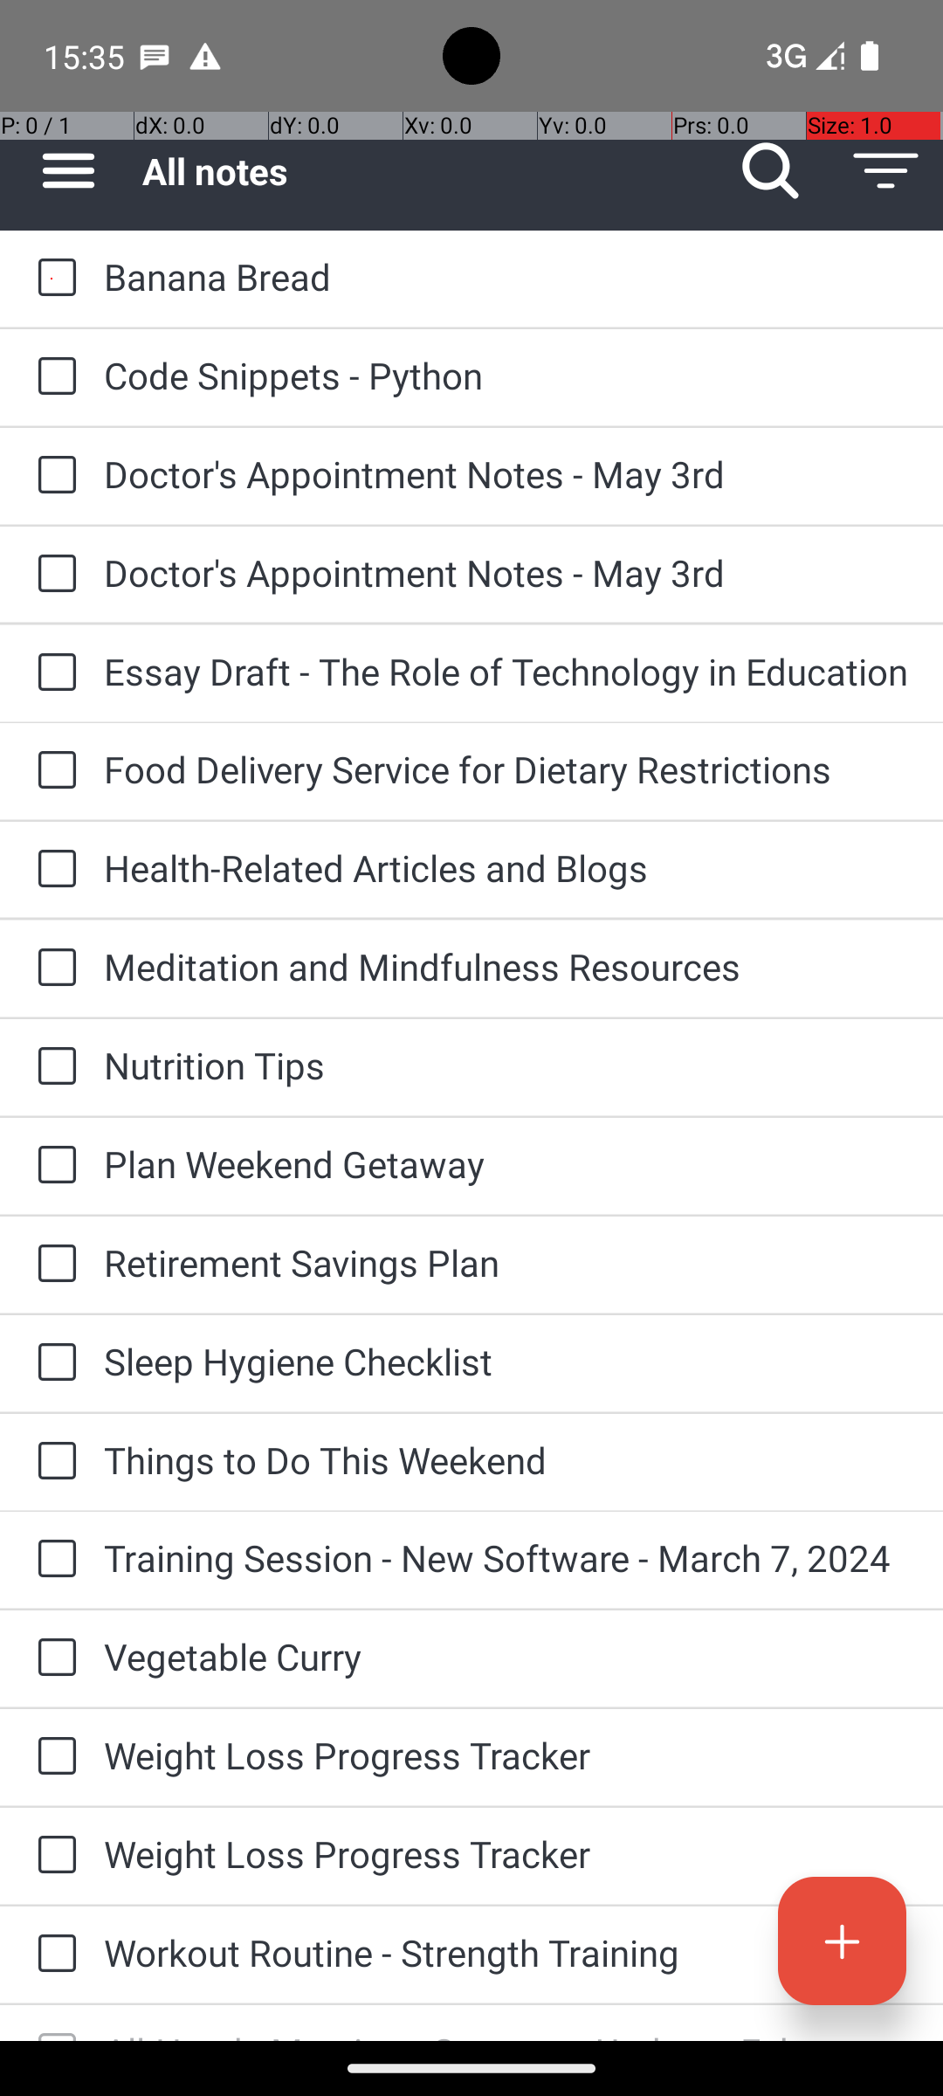 This screenshot has width=943, height=2096. What do you see at coordinates (506, 1361) in the screenshot?
I see `Sleep Hygiene Checklist` at bounding box center [506, 1361].